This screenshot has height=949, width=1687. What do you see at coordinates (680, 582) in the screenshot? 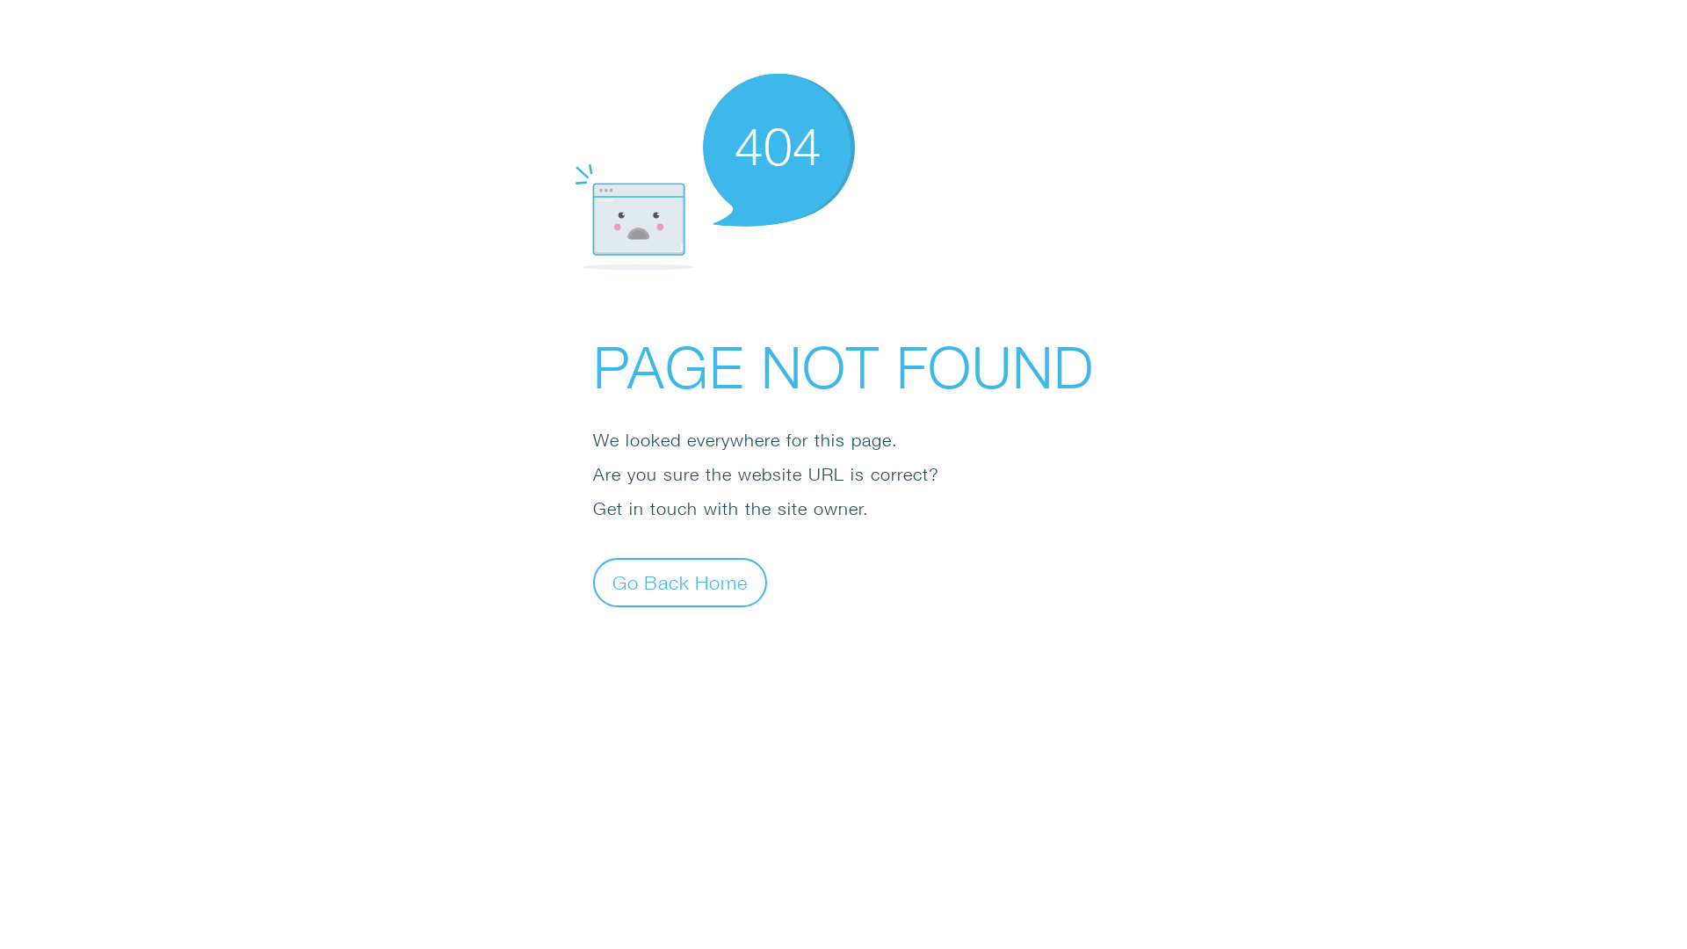
I see `Go Back Home` at bounding box center [680, 582].